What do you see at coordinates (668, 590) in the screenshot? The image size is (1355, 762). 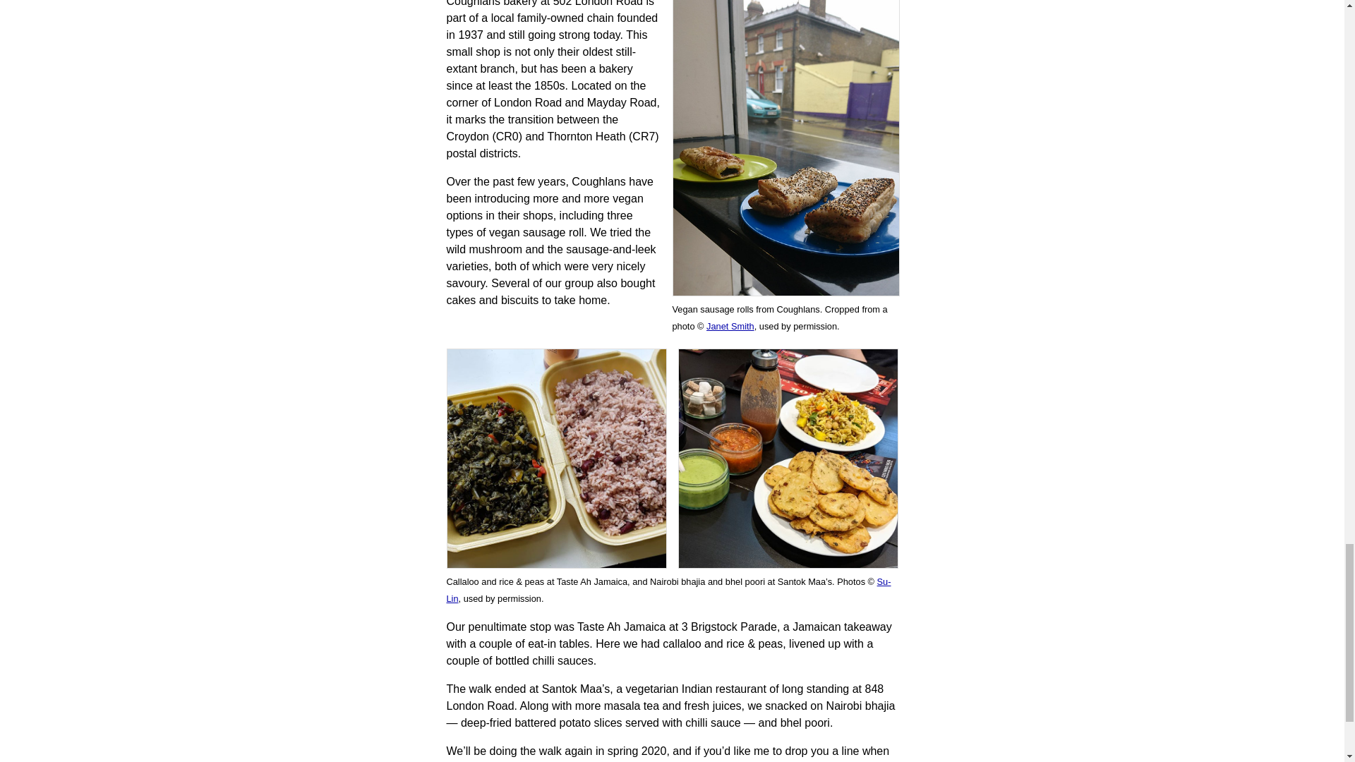 I see `Su-Lin` at bounding box center [668, 590].